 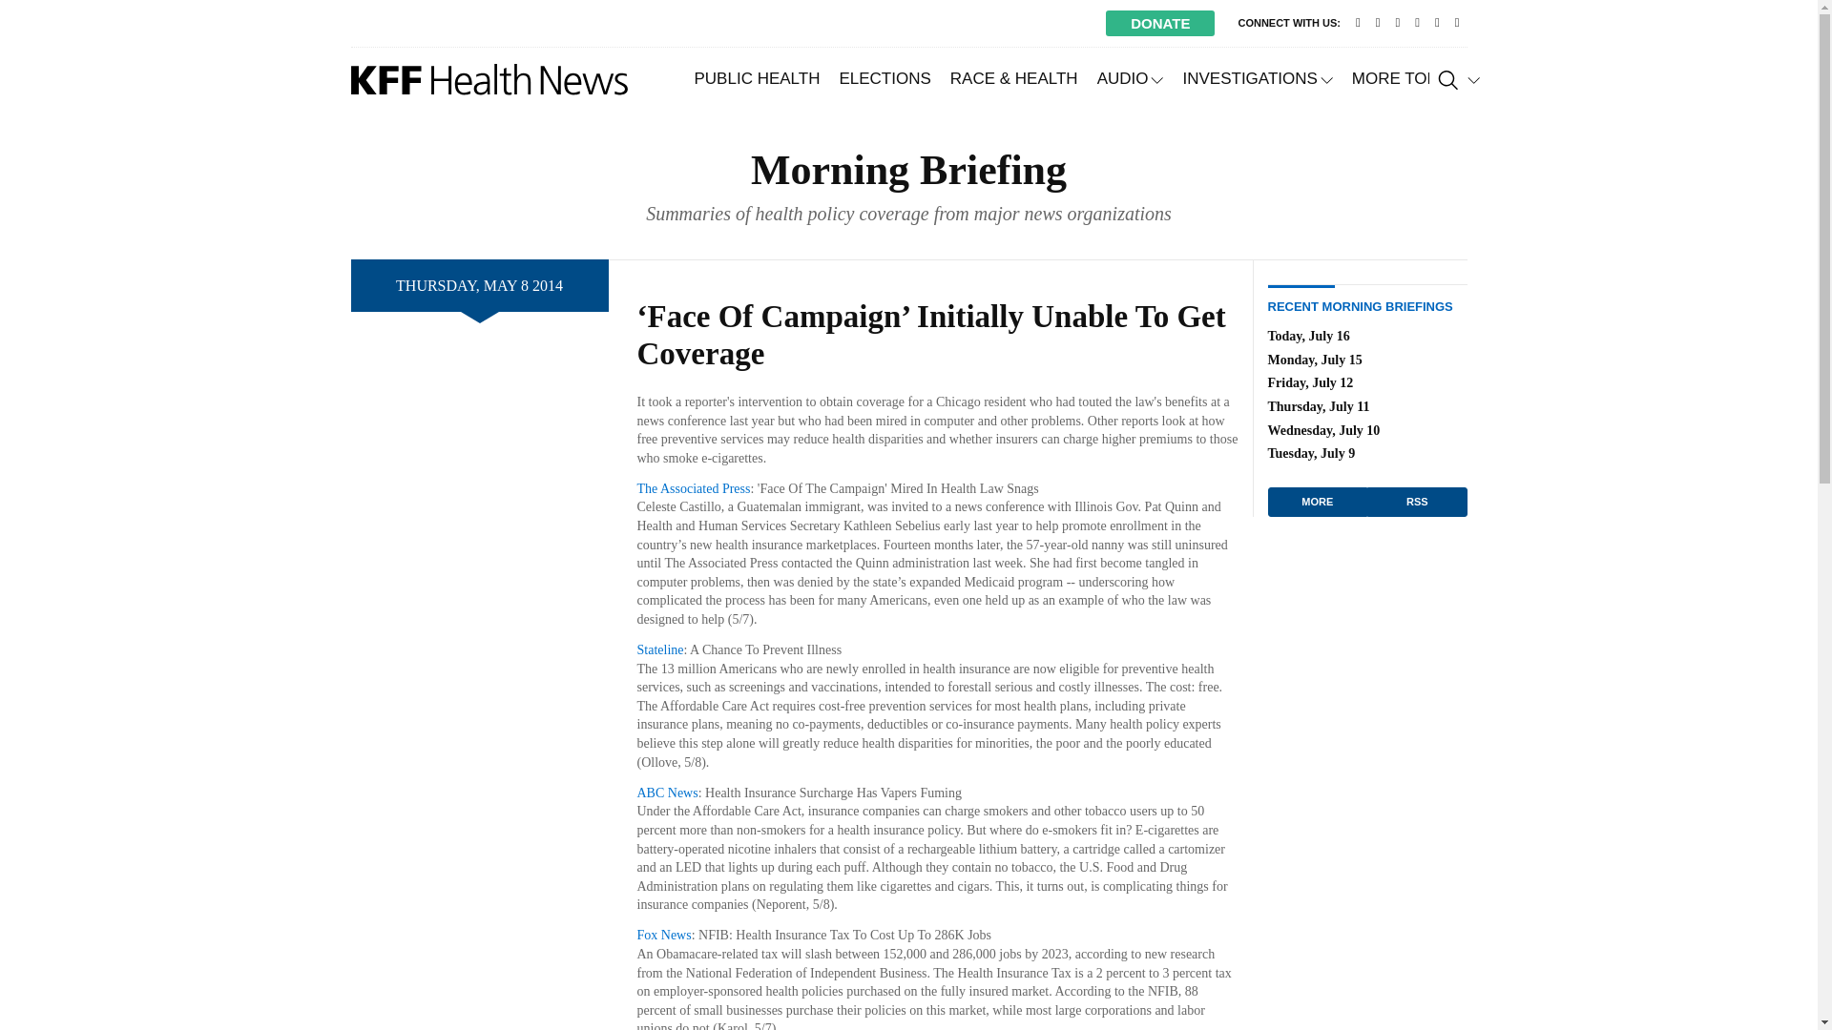 I want to click on LinkedIn, so click(x=1416, y=23).